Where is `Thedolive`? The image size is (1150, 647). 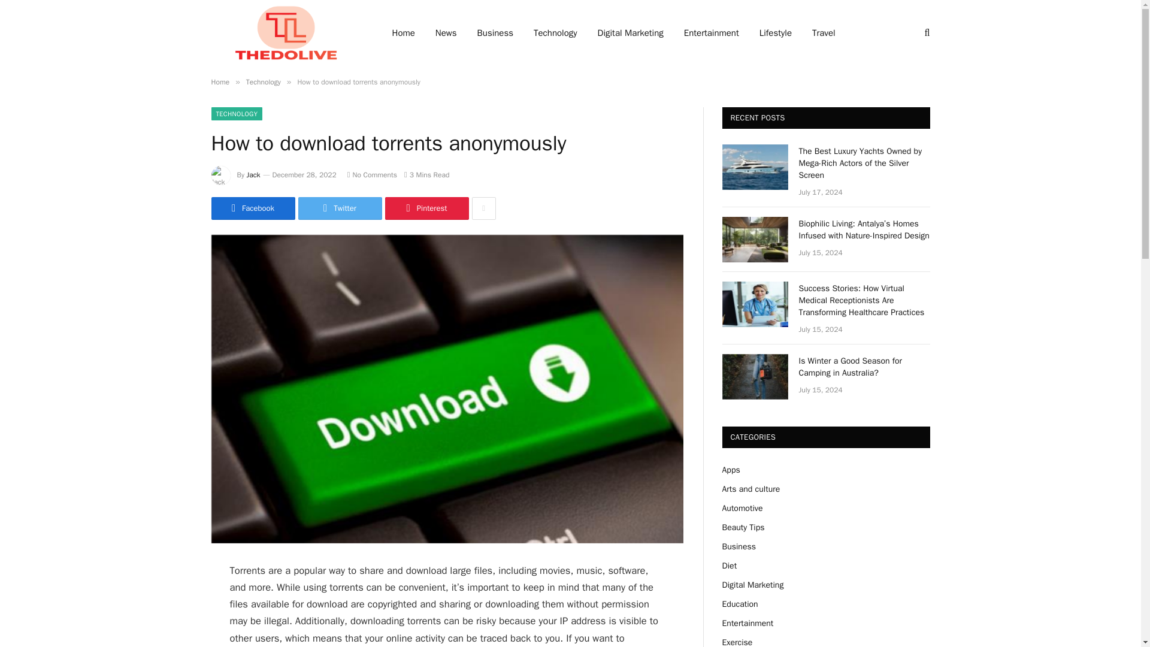 Thedolive is located at coordinates (285, 33).